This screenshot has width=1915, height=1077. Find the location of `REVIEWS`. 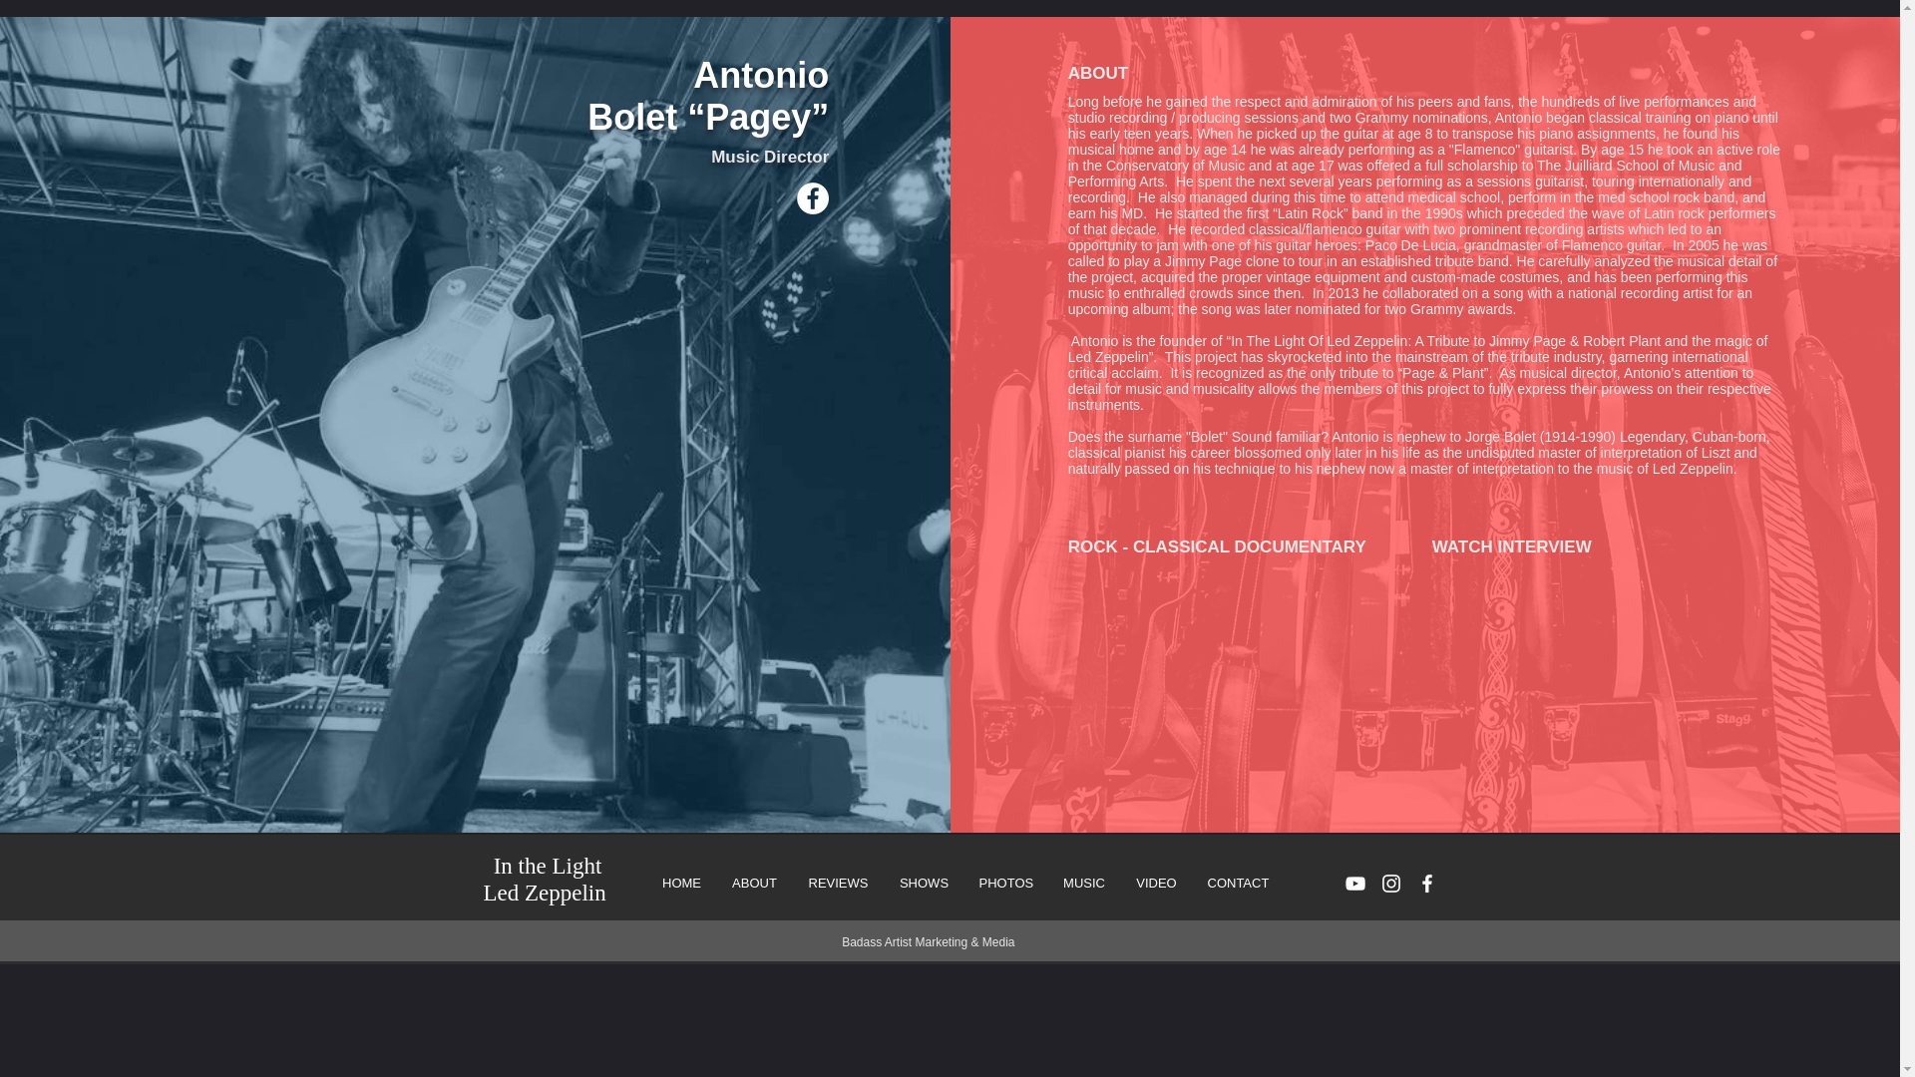

REVIEWS is located at coordinates (838, 883).